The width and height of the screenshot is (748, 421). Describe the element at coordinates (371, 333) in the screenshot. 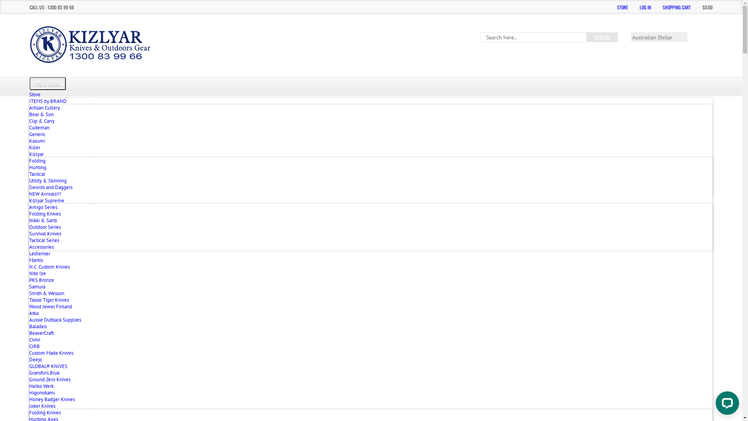

I see `BeaverCraft` at that location.